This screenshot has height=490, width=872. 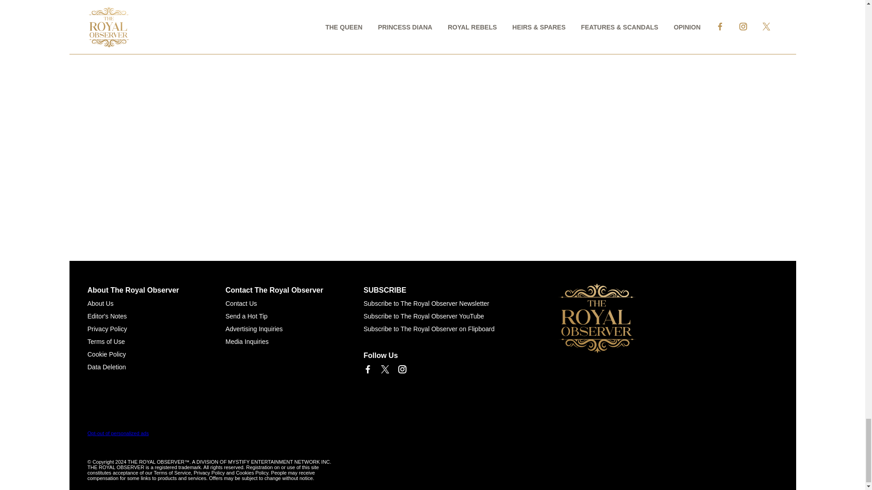 What do you see at coordinates (384, 369) in the screenshot?
I see `Link to X` at bounding box center [384, 369].